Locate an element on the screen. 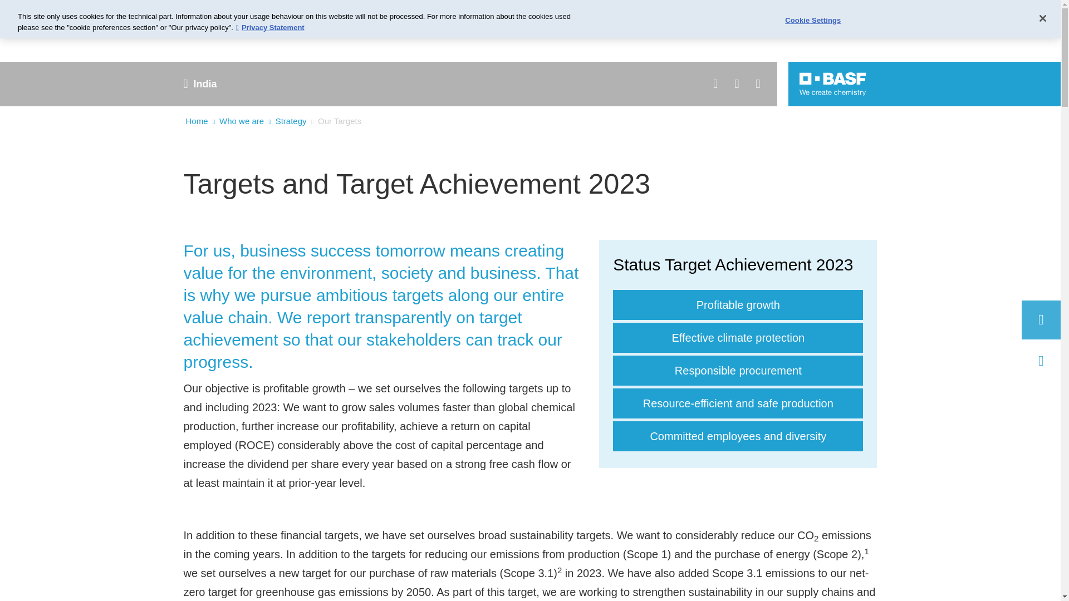  India is located at coordinates (204, 85).